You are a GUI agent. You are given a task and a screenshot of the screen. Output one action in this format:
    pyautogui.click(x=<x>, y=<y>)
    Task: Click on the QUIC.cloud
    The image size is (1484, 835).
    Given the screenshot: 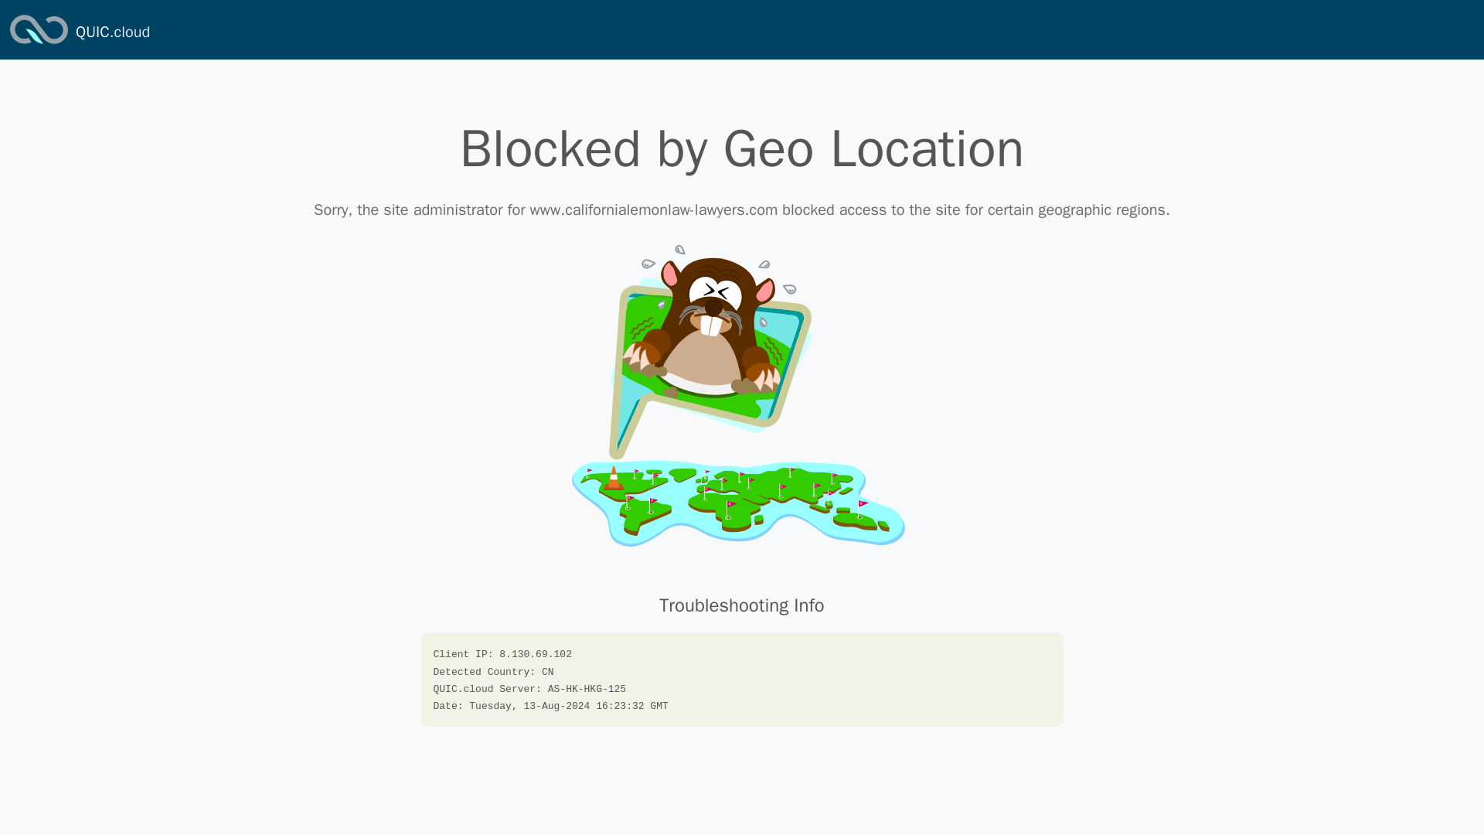 What is the action you would take?
    pyautogui.click(x=39, y=45)
    